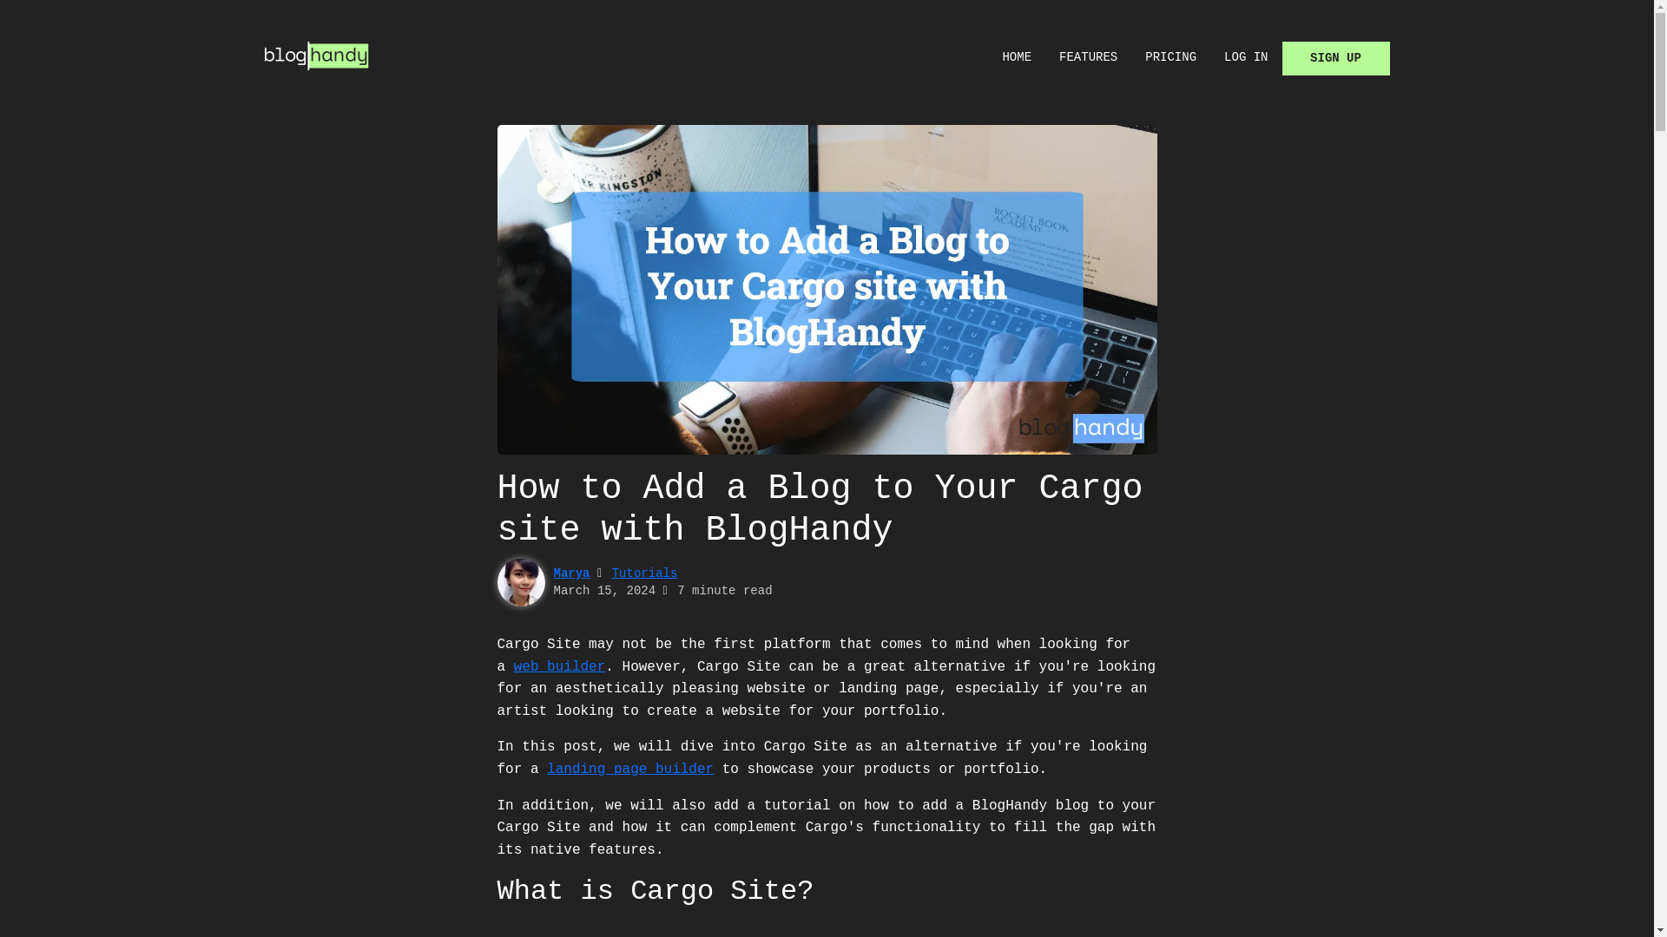  What do you see at coordinates (1335, 58) in the screenshot?
I see `SIGN UP` at bounding box center [1335, 58].